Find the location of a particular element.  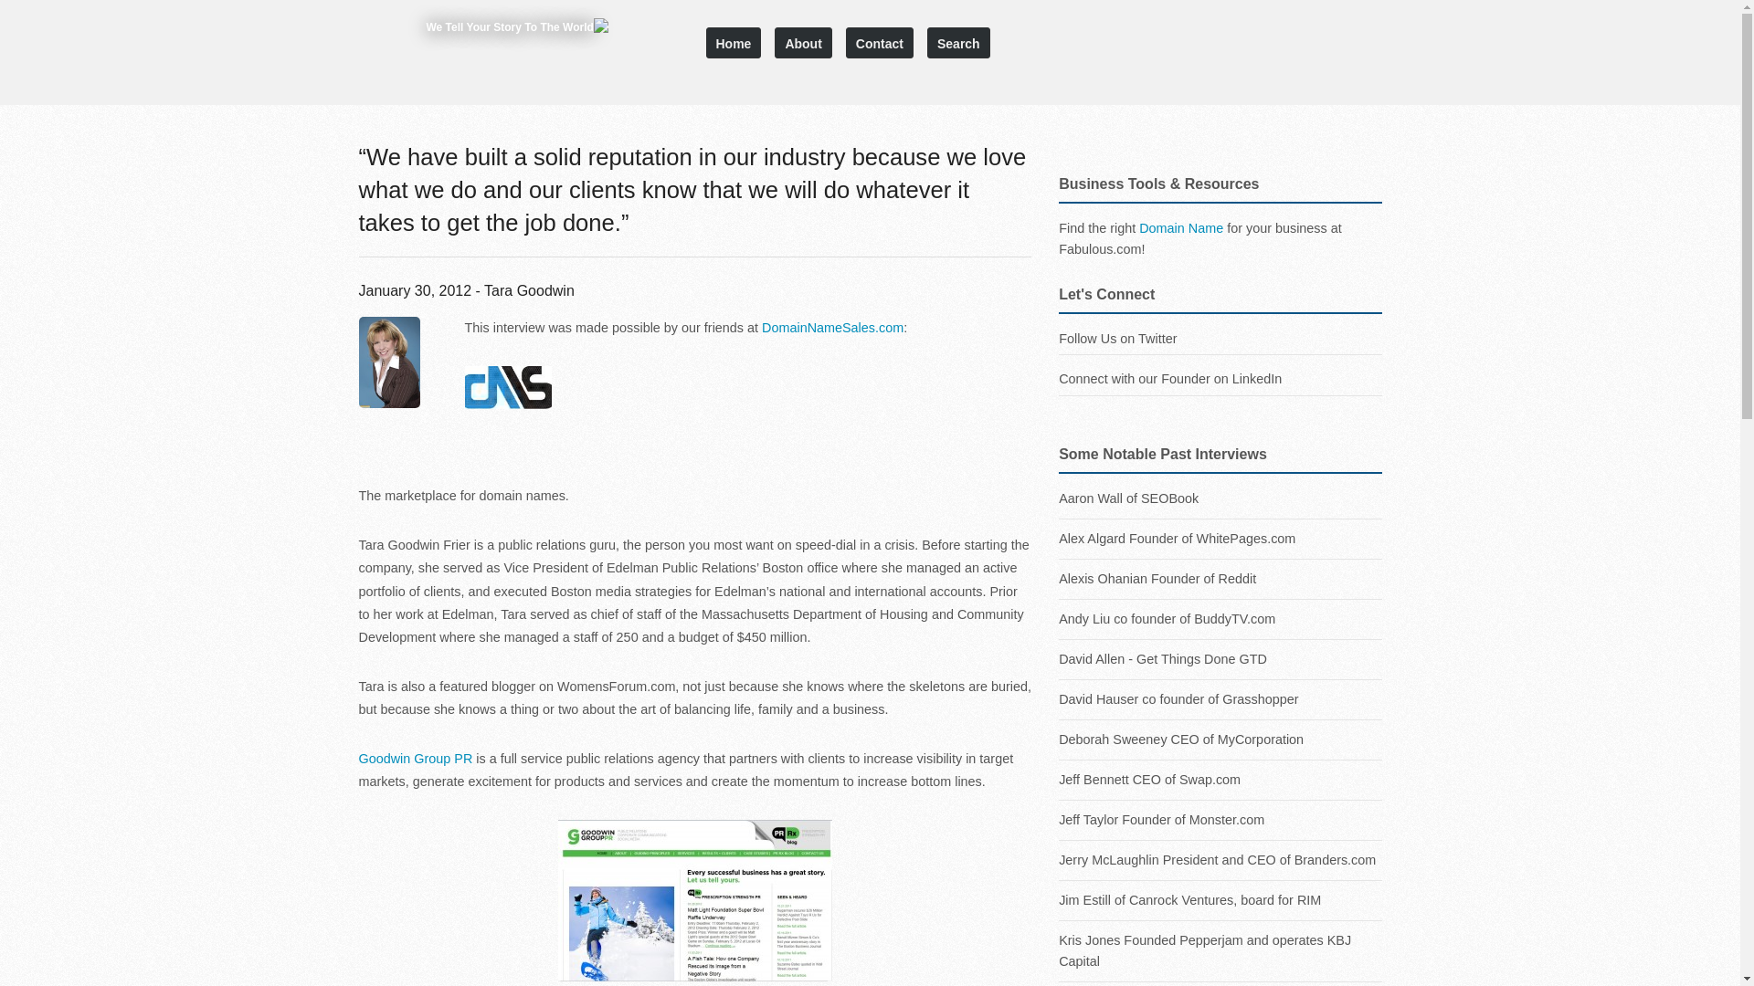

Contact is located at coordinates (879, 42).